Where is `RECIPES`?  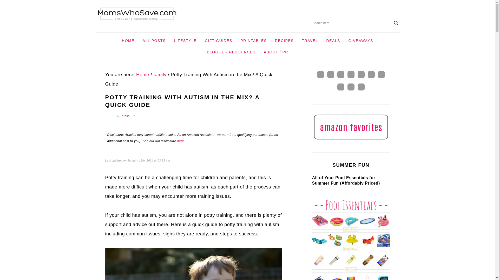 RECIPES is located at coordinates (284, 41).